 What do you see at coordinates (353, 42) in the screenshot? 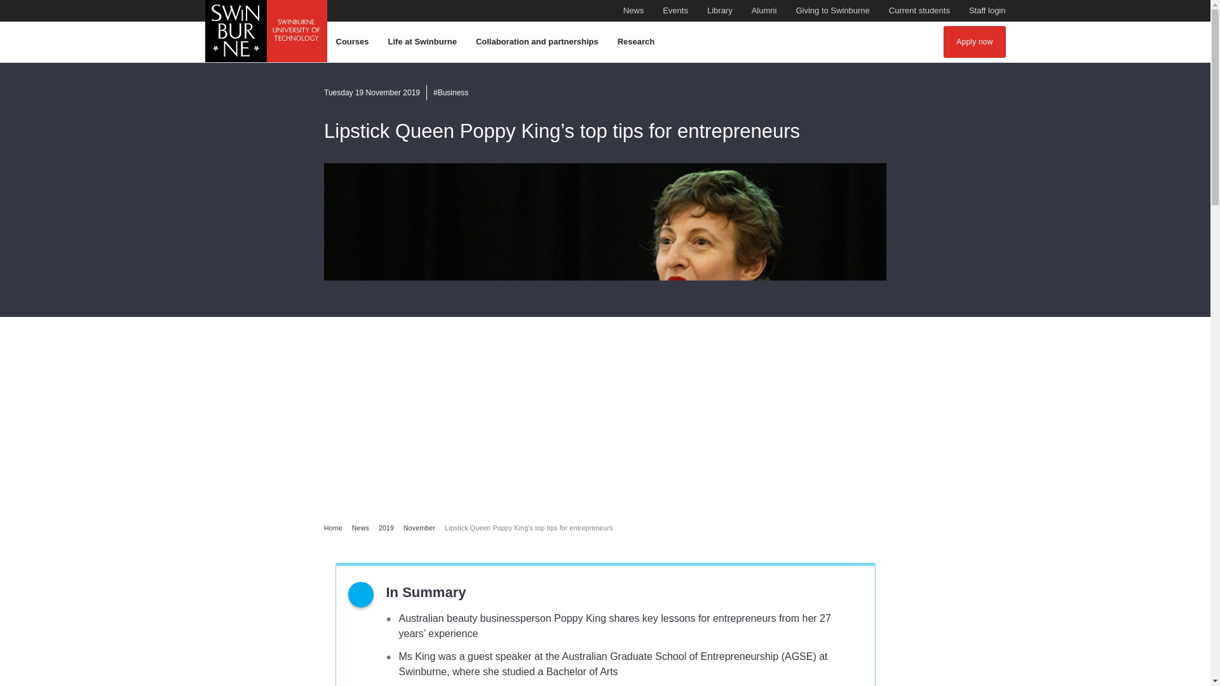
I see `Library` at bounding box center [353, 42].